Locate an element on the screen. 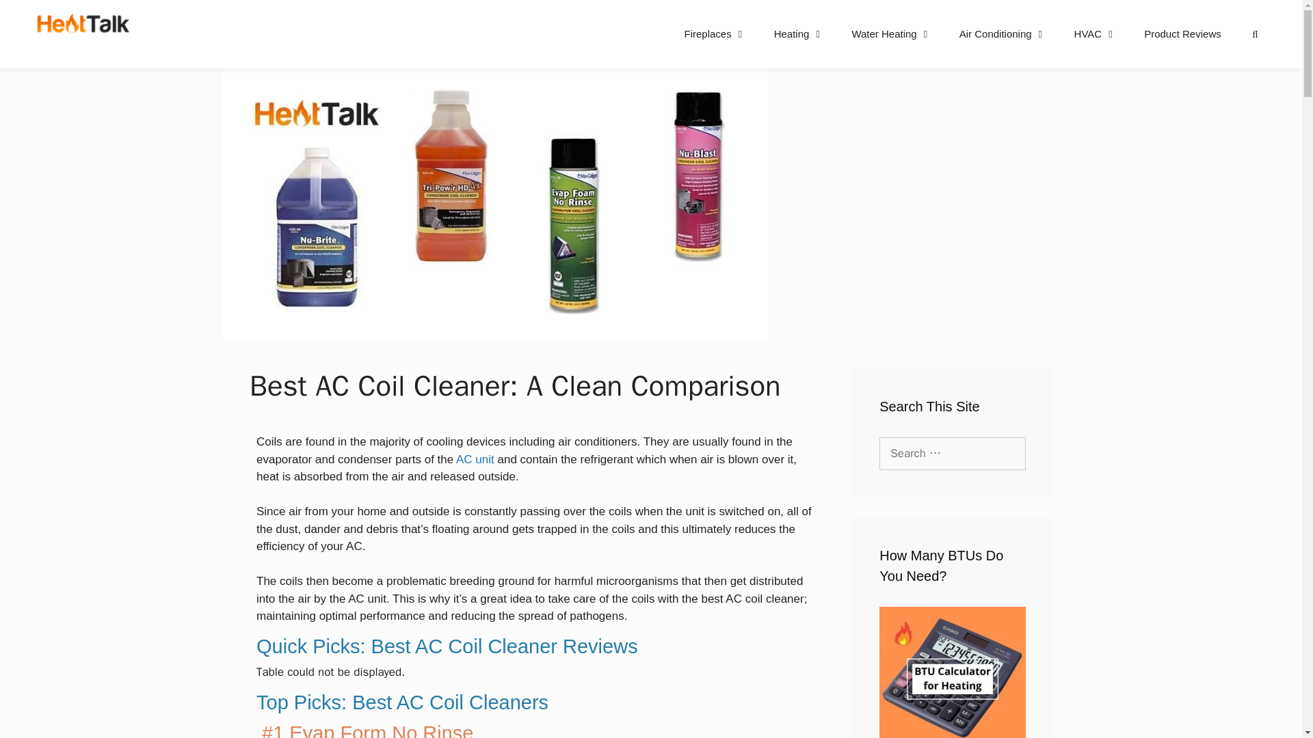  Water Heating is located at coordinates (891, 34).